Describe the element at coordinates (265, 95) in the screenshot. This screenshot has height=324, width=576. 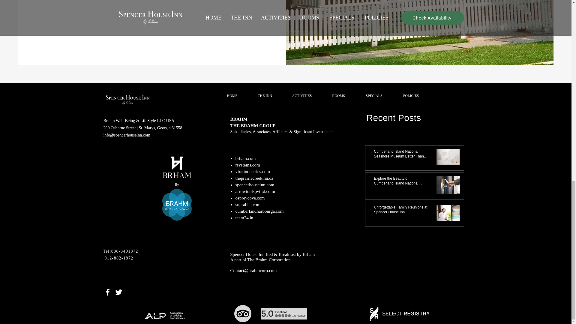
I see `THE INN` at that location.